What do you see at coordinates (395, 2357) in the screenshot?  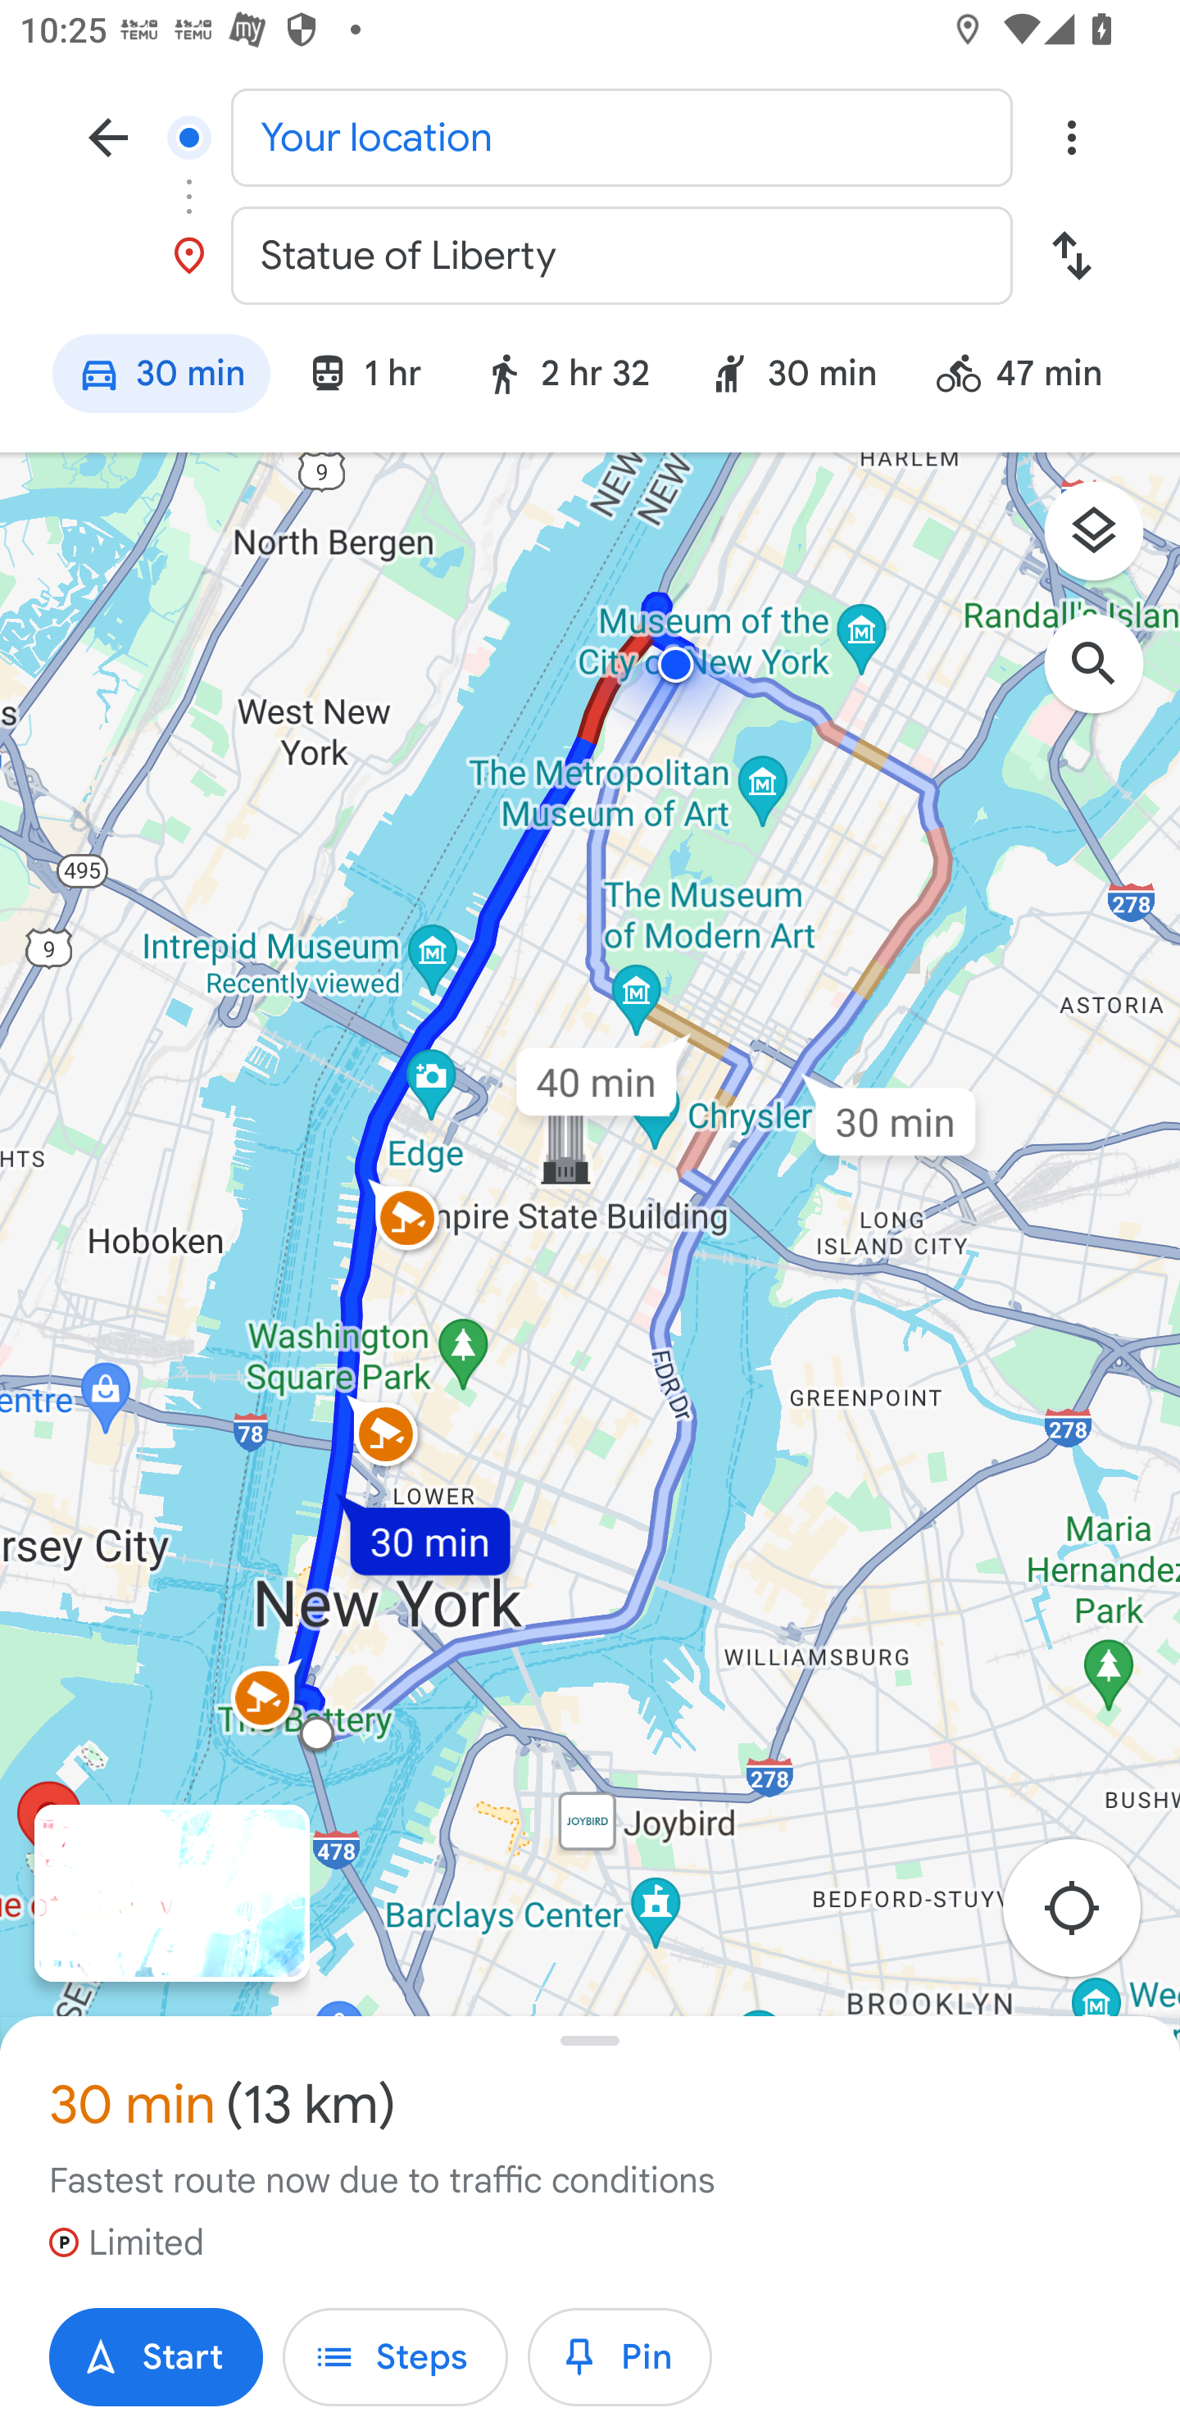 I see `Steps Steps Steps` at bounding box center [395, 2357].